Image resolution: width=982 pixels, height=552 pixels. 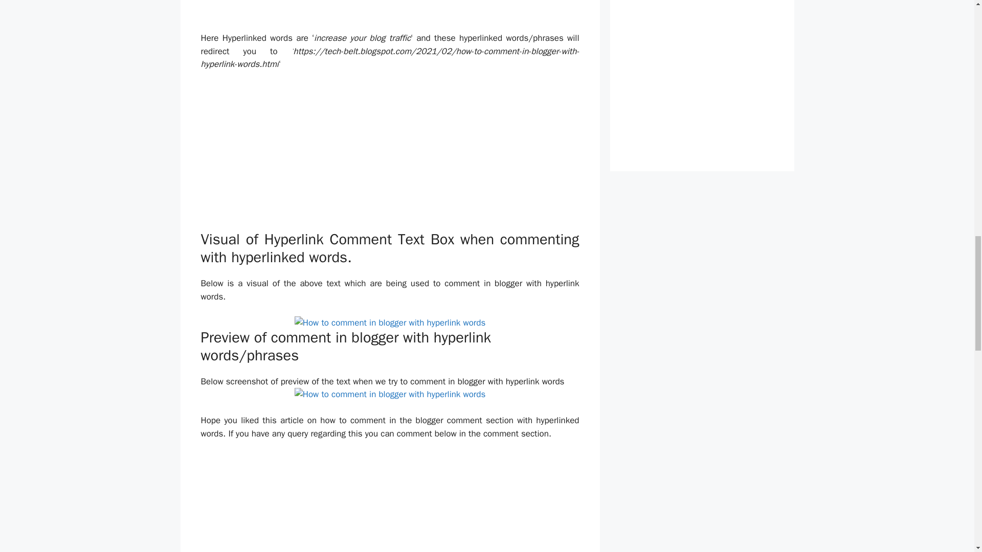 I want to click on Advertisement, so click(x=390, y=155).